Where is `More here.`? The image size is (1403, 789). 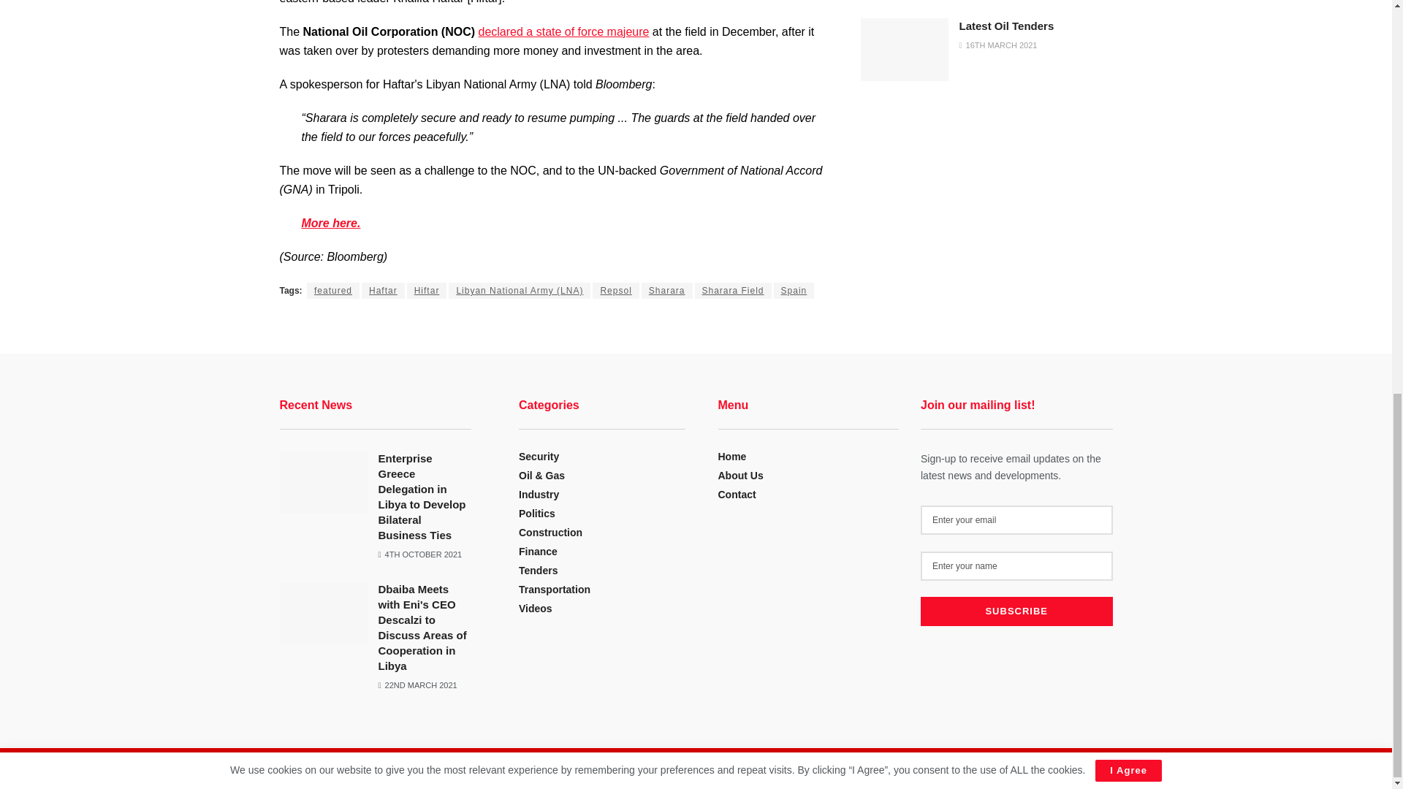 More here. is located at coordinates (330, 224).